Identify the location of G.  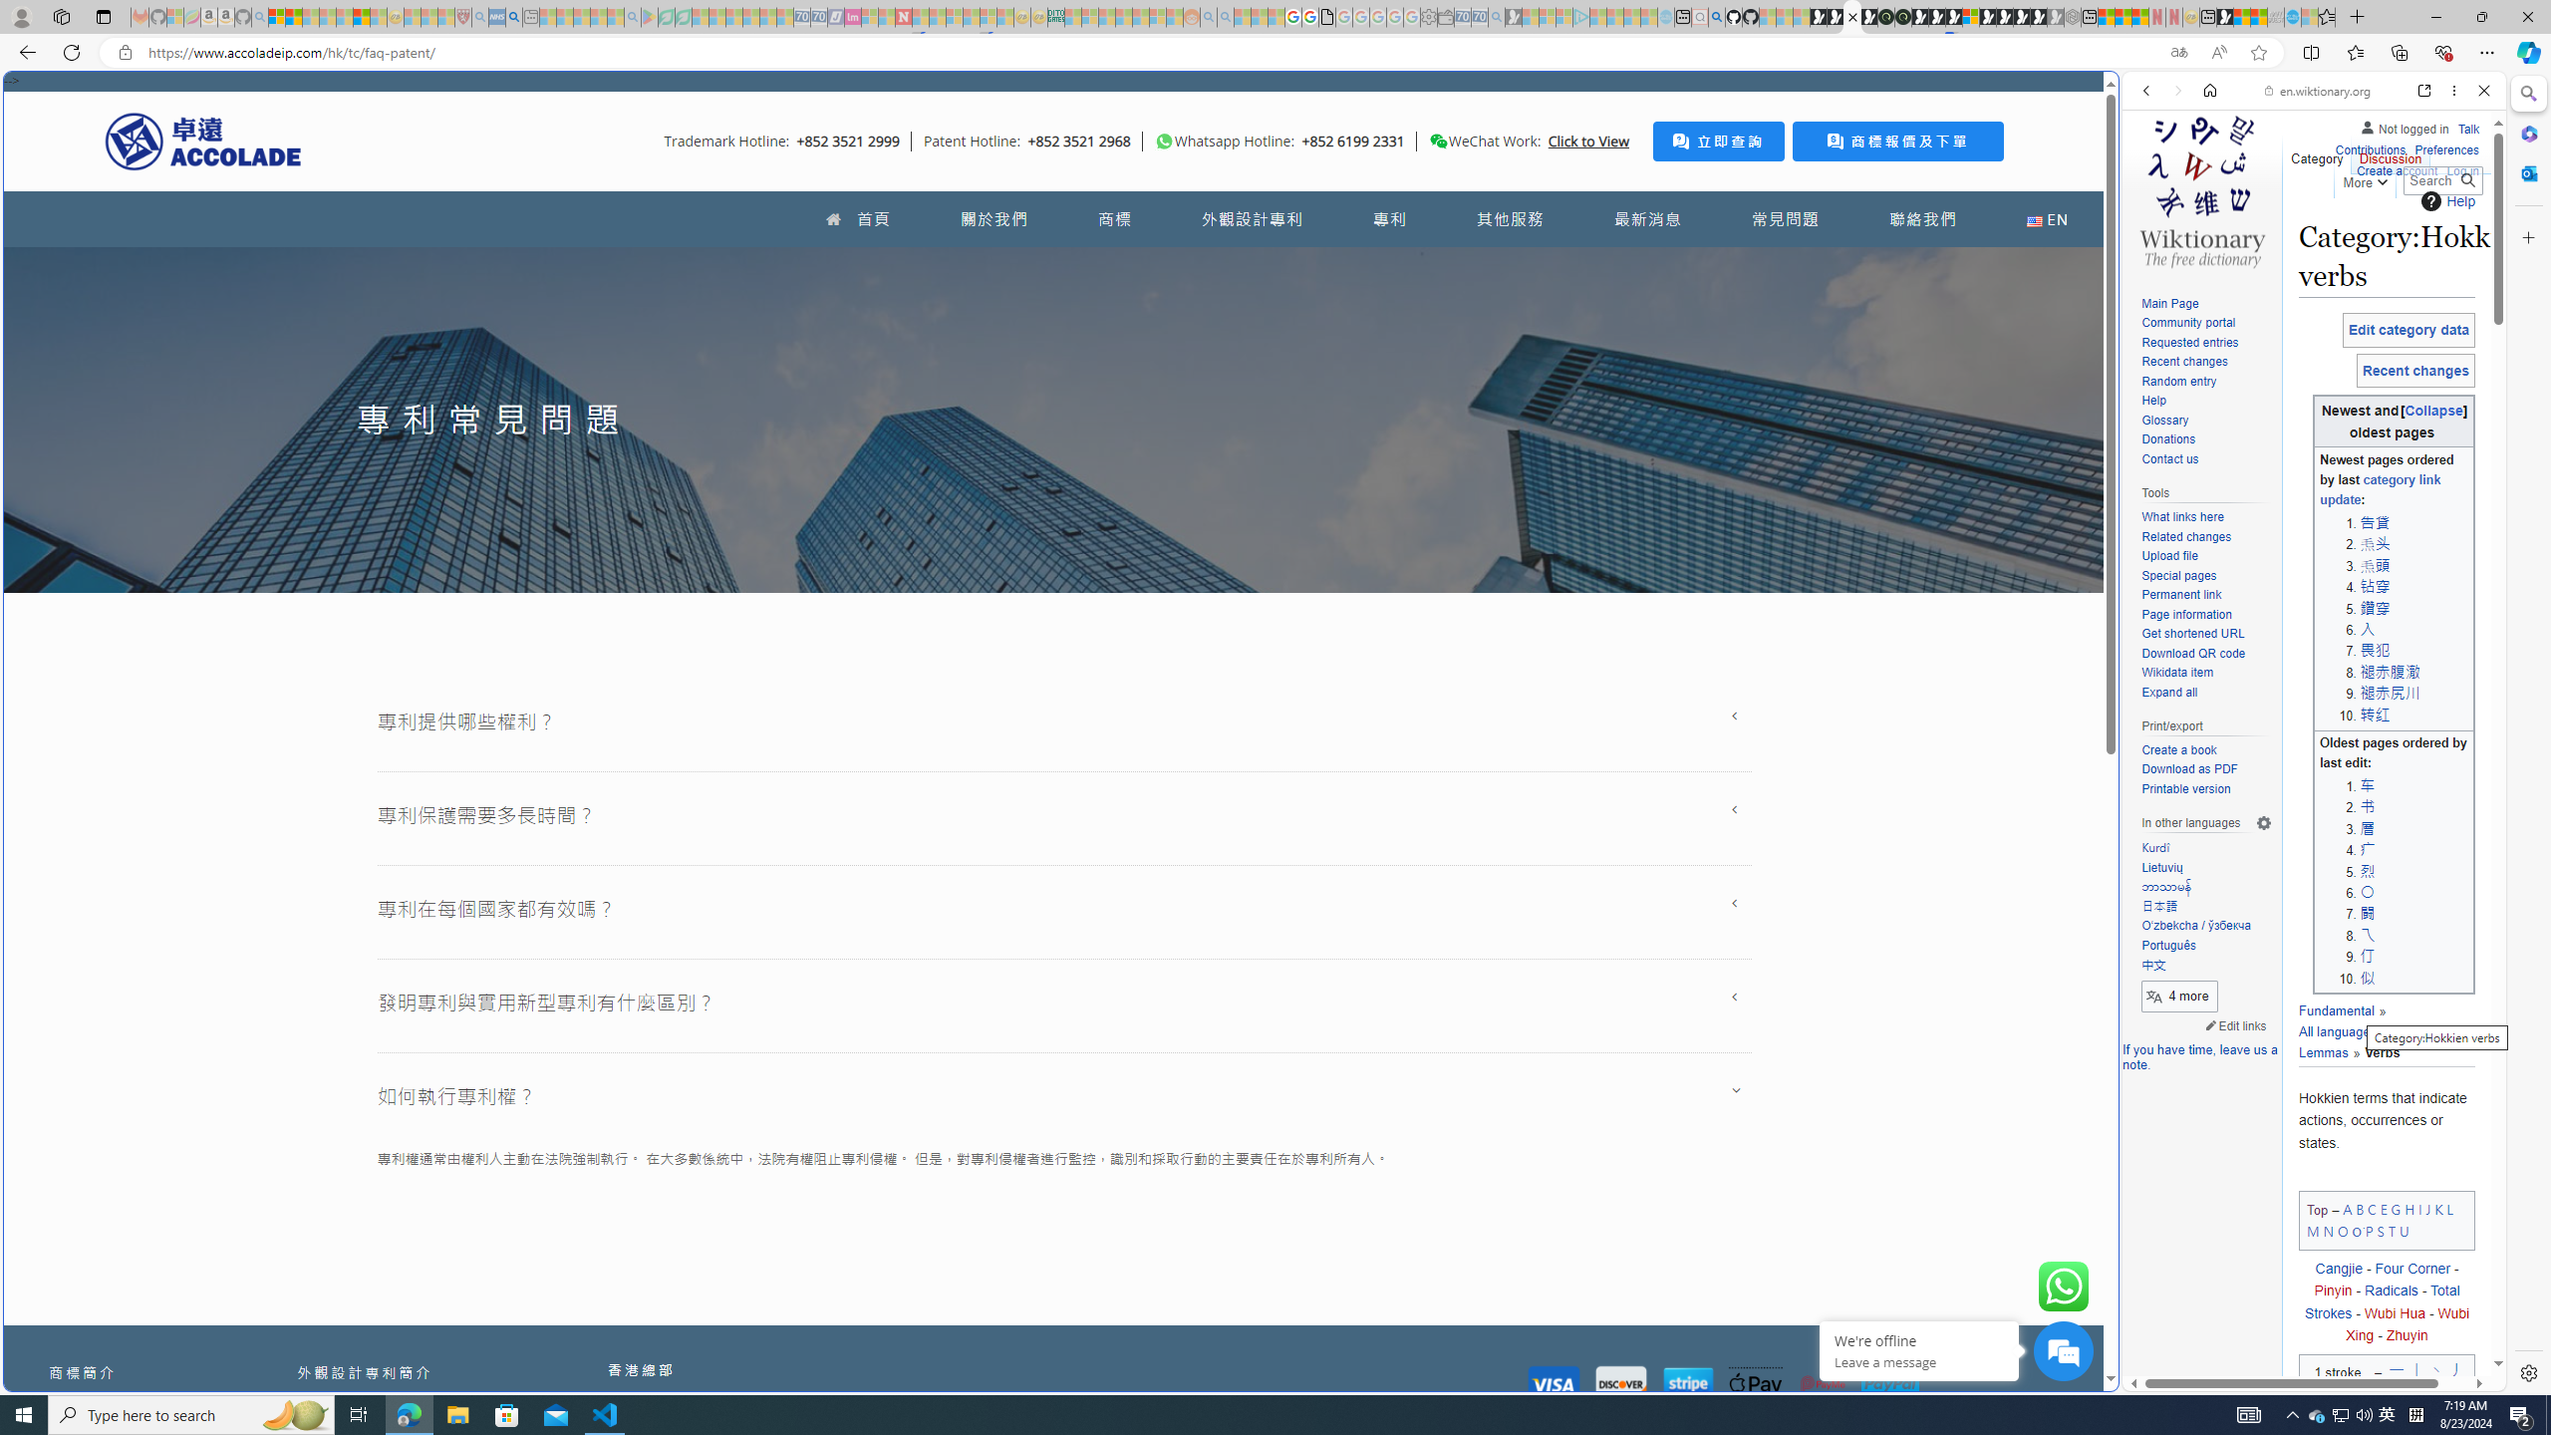
(2395, 1208).